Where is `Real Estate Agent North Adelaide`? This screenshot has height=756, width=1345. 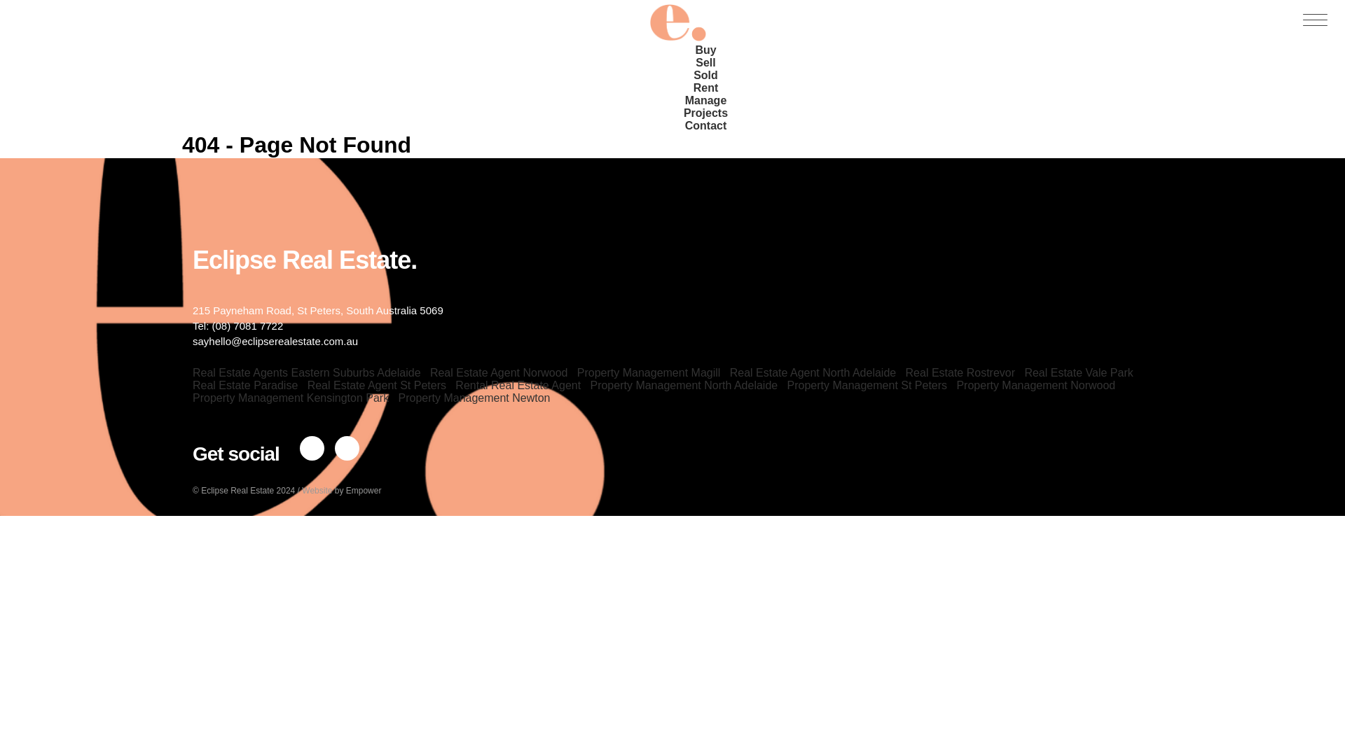 Real Estate Agent North Adelaide is located at coordinates (813, 372).